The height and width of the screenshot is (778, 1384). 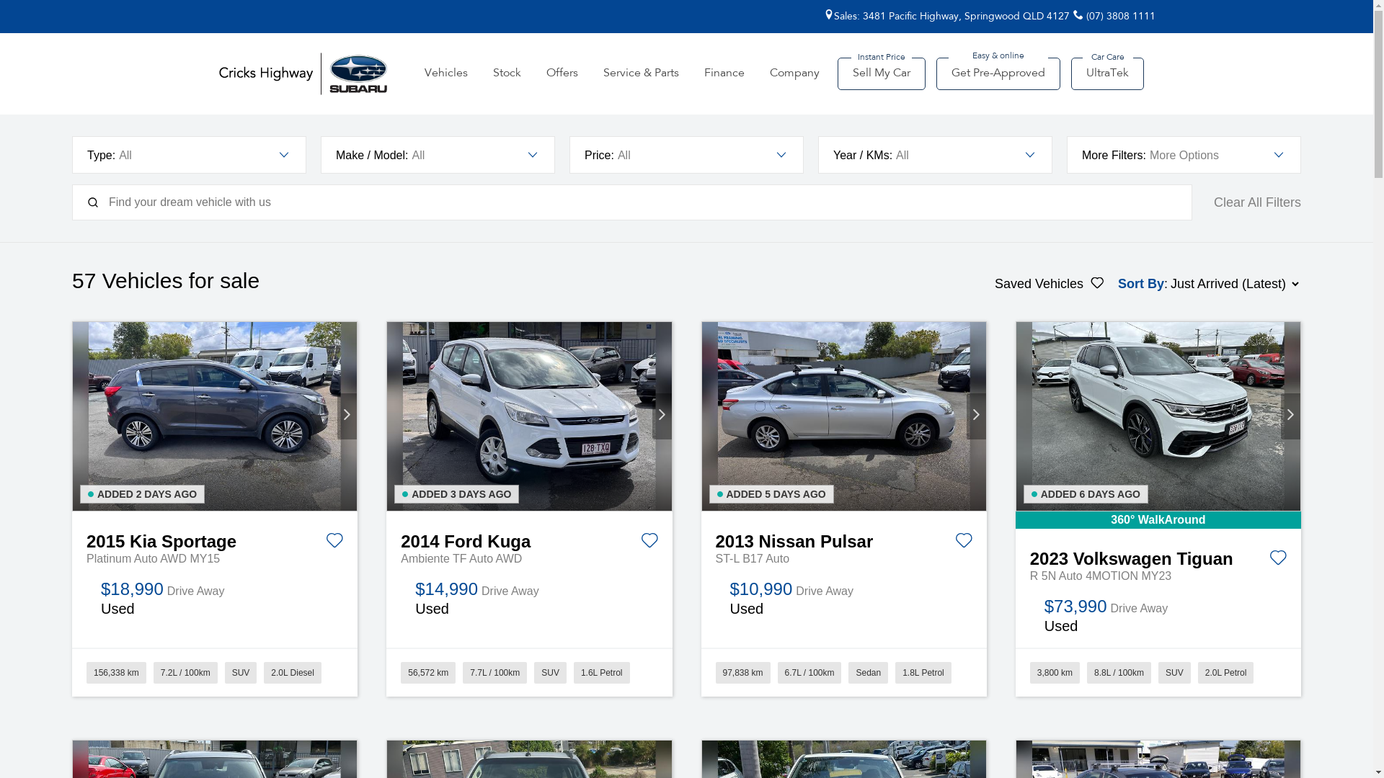 I want to click on Company, so click(x=794, y=73).